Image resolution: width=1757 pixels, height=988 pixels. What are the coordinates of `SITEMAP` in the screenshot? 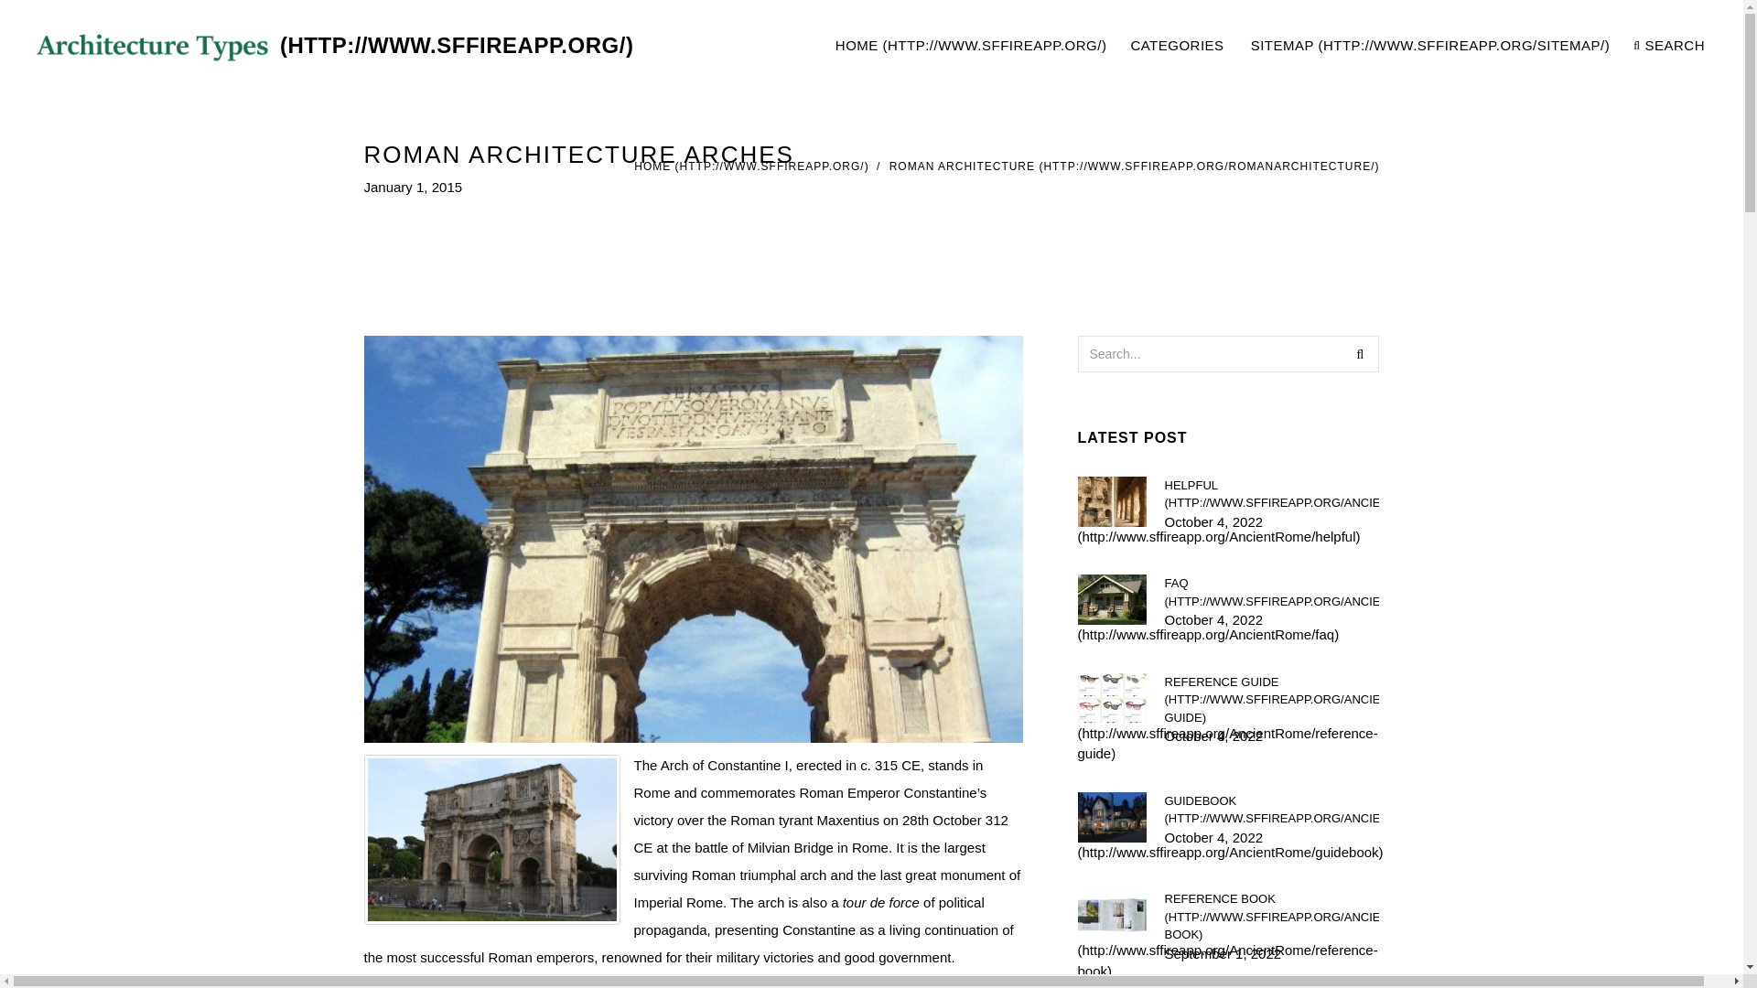 It's located at (970, 46).